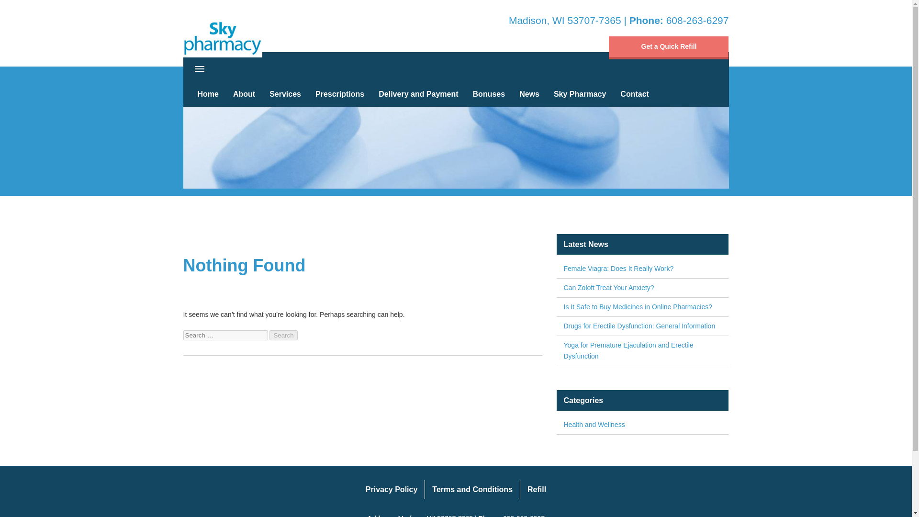 The width and height of the screenshot is (919, 517). I want to click on Delivery and Payment, so click(418, 94).